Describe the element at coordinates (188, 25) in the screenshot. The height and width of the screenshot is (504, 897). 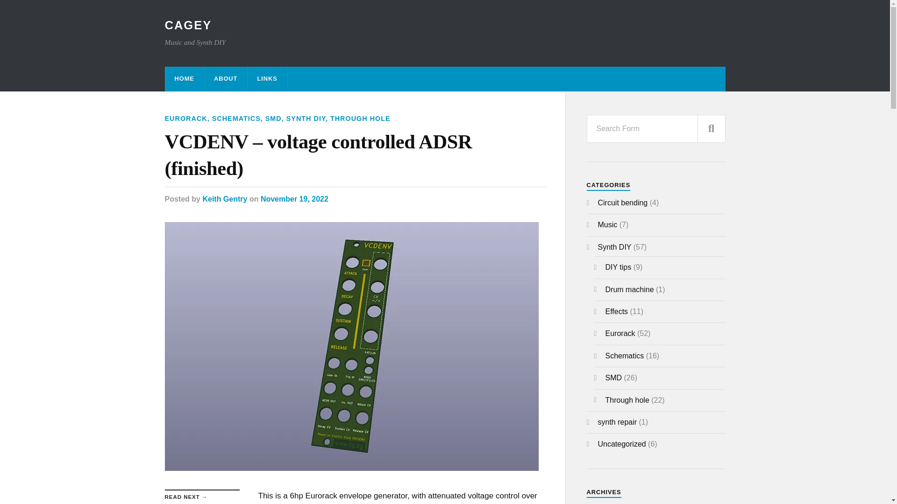
I see `CAGEY` at that location.